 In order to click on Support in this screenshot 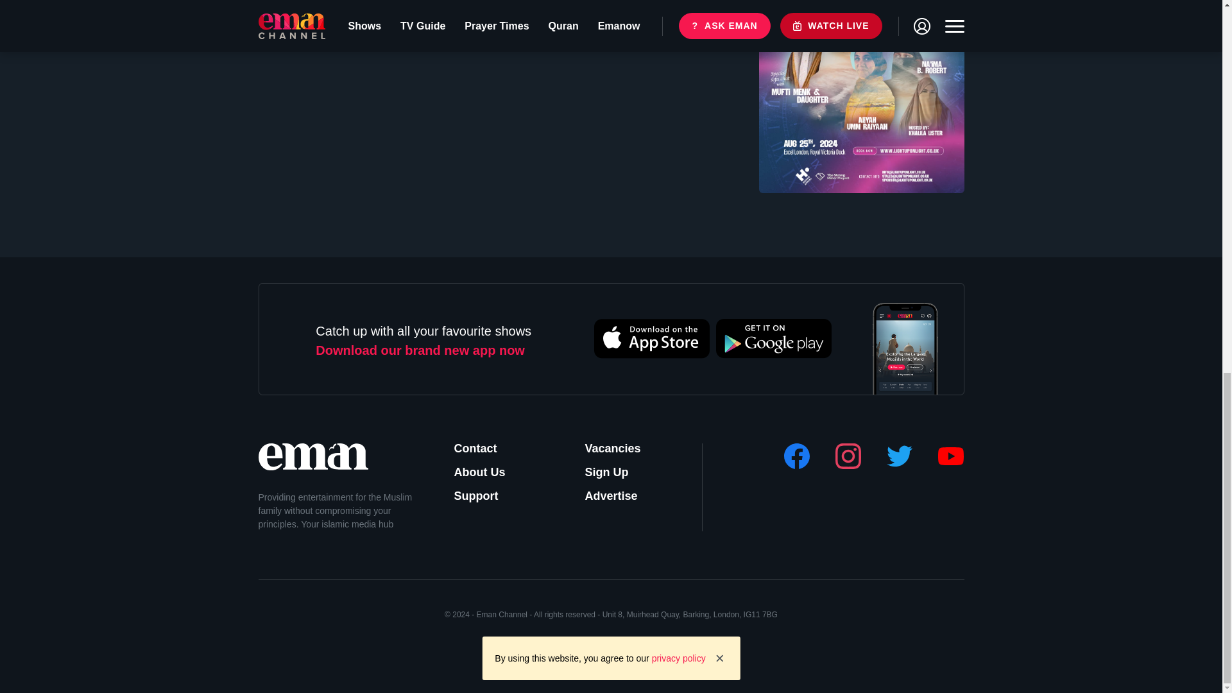, I will do `click(485, 497)`.